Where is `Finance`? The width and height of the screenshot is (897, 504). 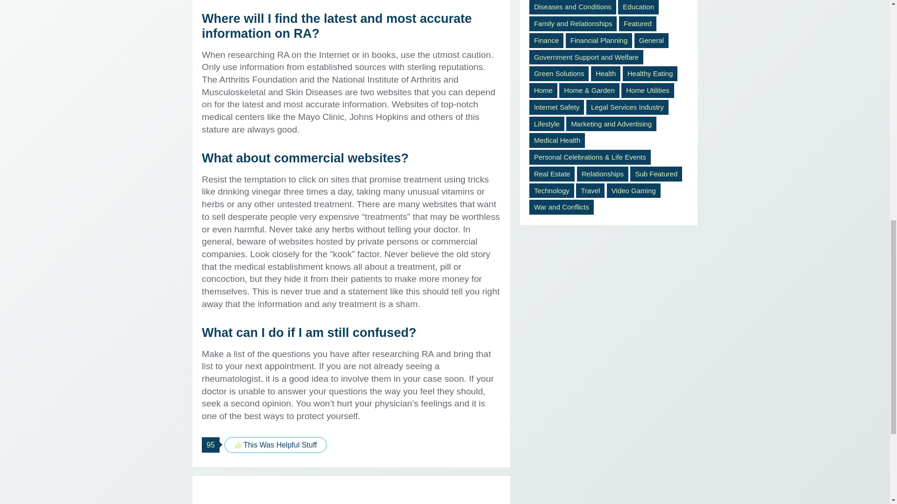 Finance is located at coordinates (546, 40).